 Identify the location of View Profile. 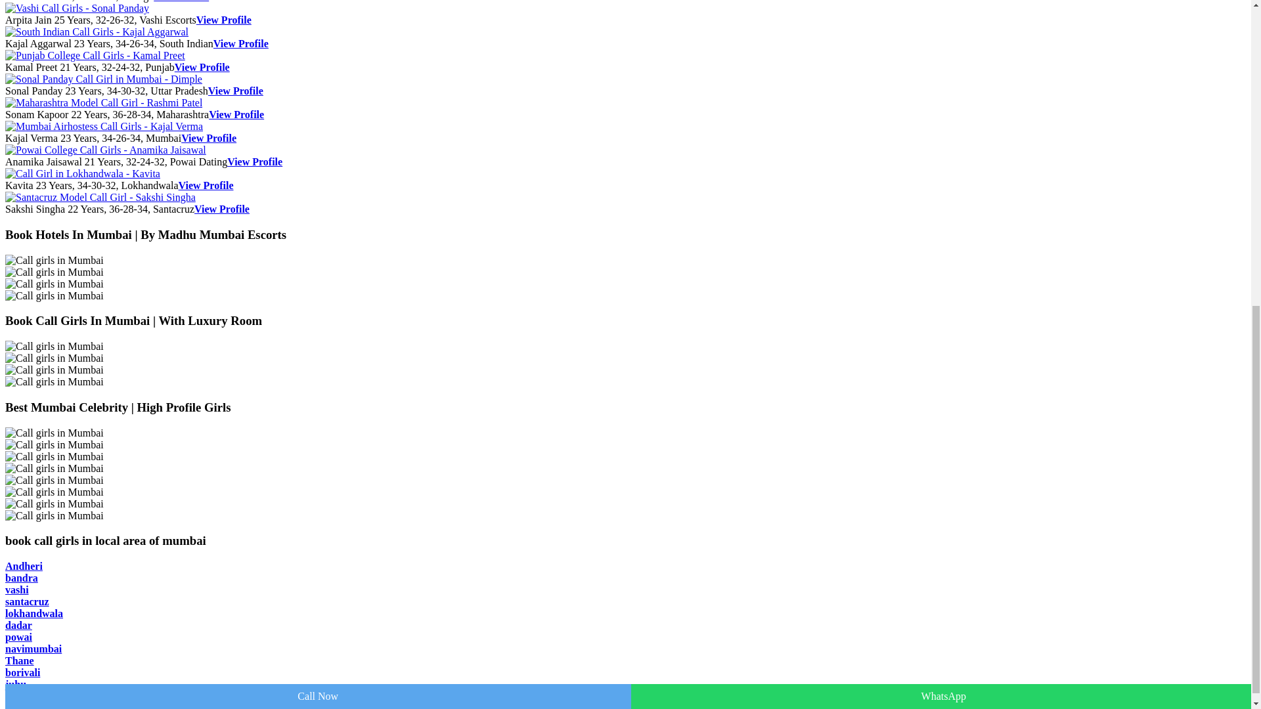
(235, 91).